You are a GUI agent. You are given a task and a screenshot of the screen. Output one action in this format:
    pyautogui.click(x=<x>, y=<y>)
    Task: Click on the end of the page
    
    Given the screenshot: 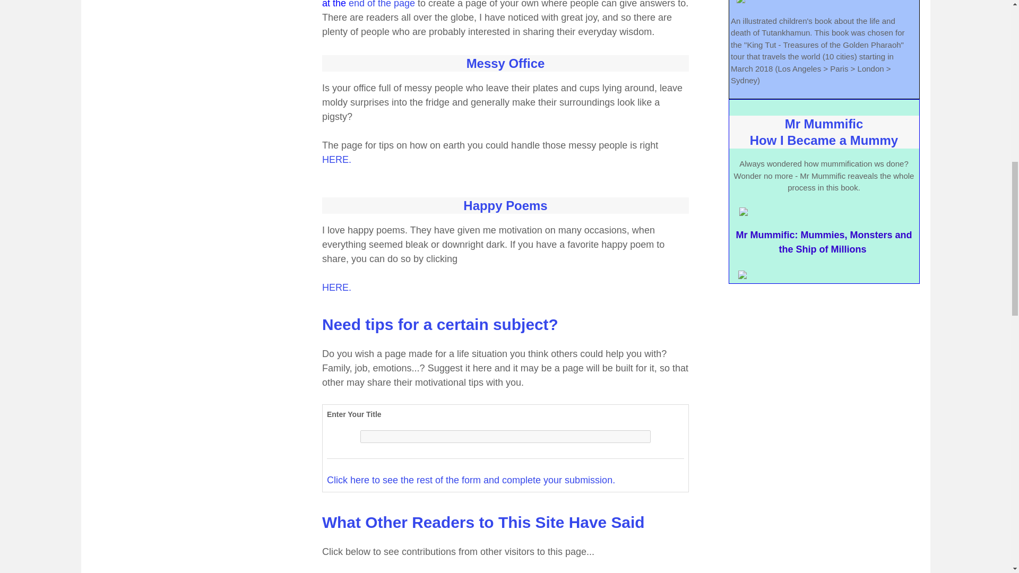 What is the action you would take?
    pyautogui.click(x=381, y=4)
    